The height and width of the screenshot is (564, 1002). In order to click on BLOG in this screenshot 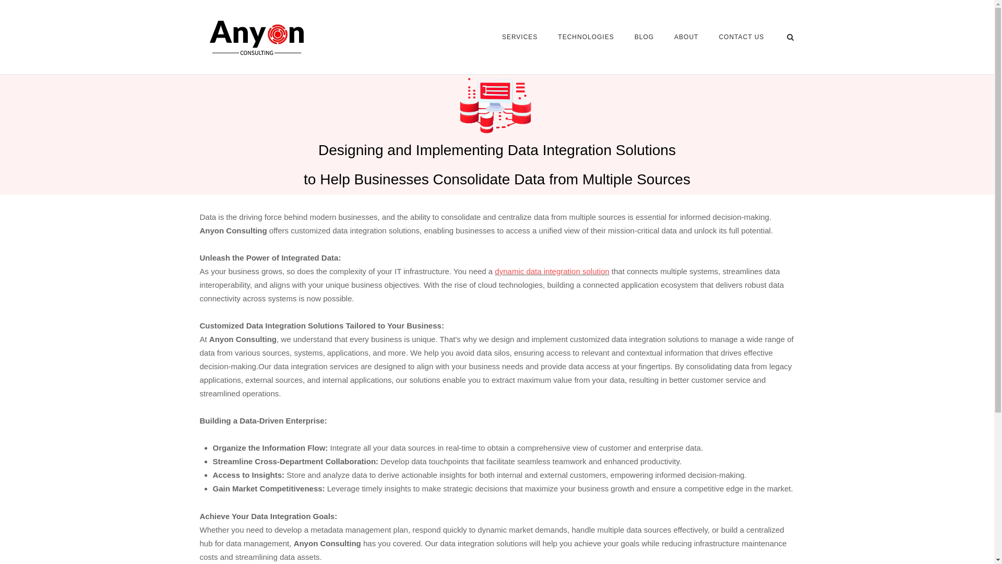, I will do `click(644, 39)`.